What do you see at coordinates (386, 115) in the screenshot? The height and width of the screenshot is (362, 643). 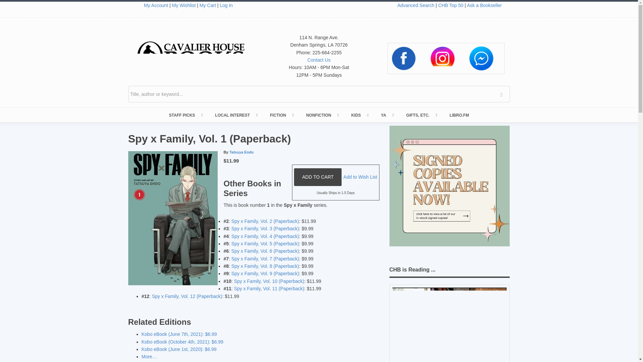 I see `YA` at bounding box center [386, 115].